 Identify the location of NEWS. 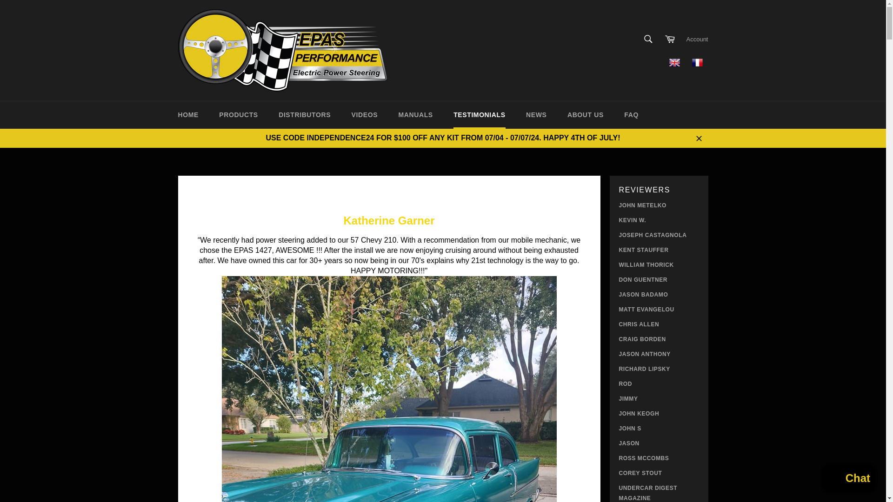
(536, 115).